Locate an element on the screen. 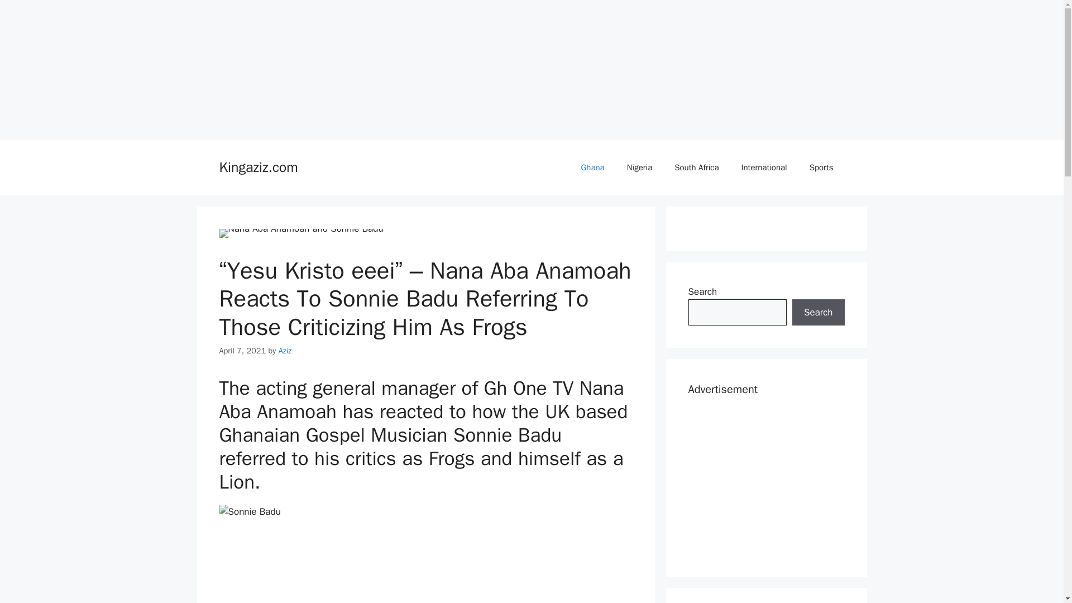 The height and width of the screenshot is (603, 1072). Ghana is located at coordinates (592, 167).